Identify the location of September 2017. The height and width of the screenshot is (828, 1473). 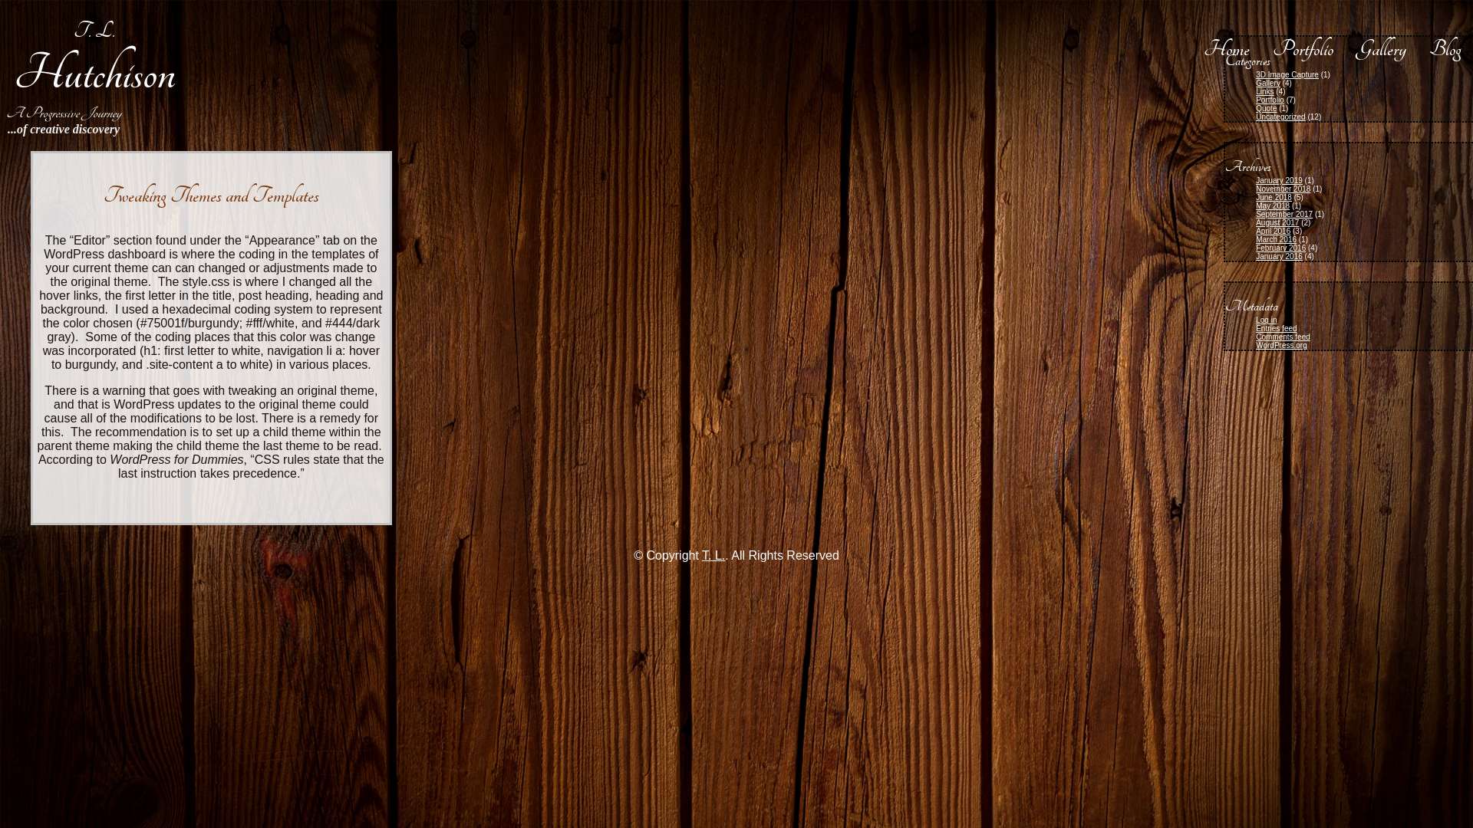
(1284, 215).